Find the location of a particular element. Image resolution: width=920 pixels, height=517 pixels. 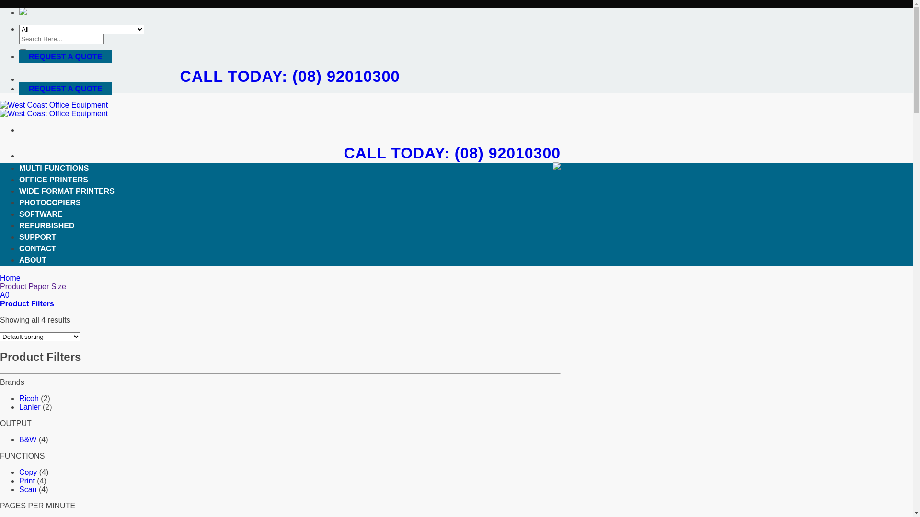

Scan is located at coordinates (28, 489).